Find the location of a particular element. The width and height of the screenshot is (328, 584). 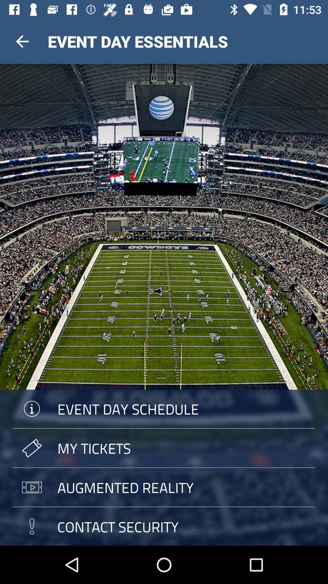

jump to my tickets is located at coordinates (164, 448).